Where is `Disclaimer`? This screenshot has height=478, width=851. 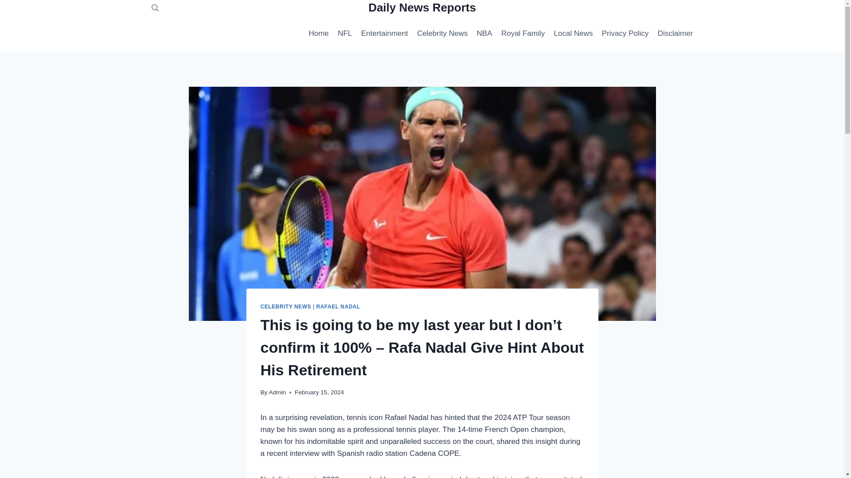
Disclaimer is located at coordinates (675, 34).